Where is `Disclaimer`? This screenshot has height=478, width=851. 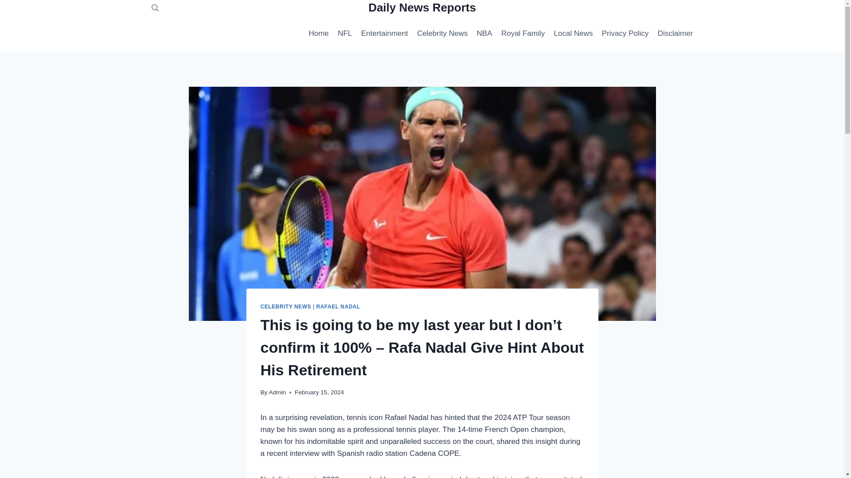
Disclaimer is located at coordinates (675, 34).